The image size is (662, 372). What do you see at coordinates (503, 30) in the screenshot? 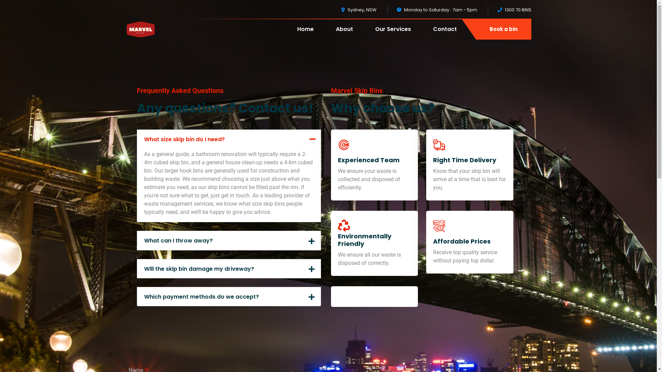
I see `Book a bin` at bounding box center [503, 30].